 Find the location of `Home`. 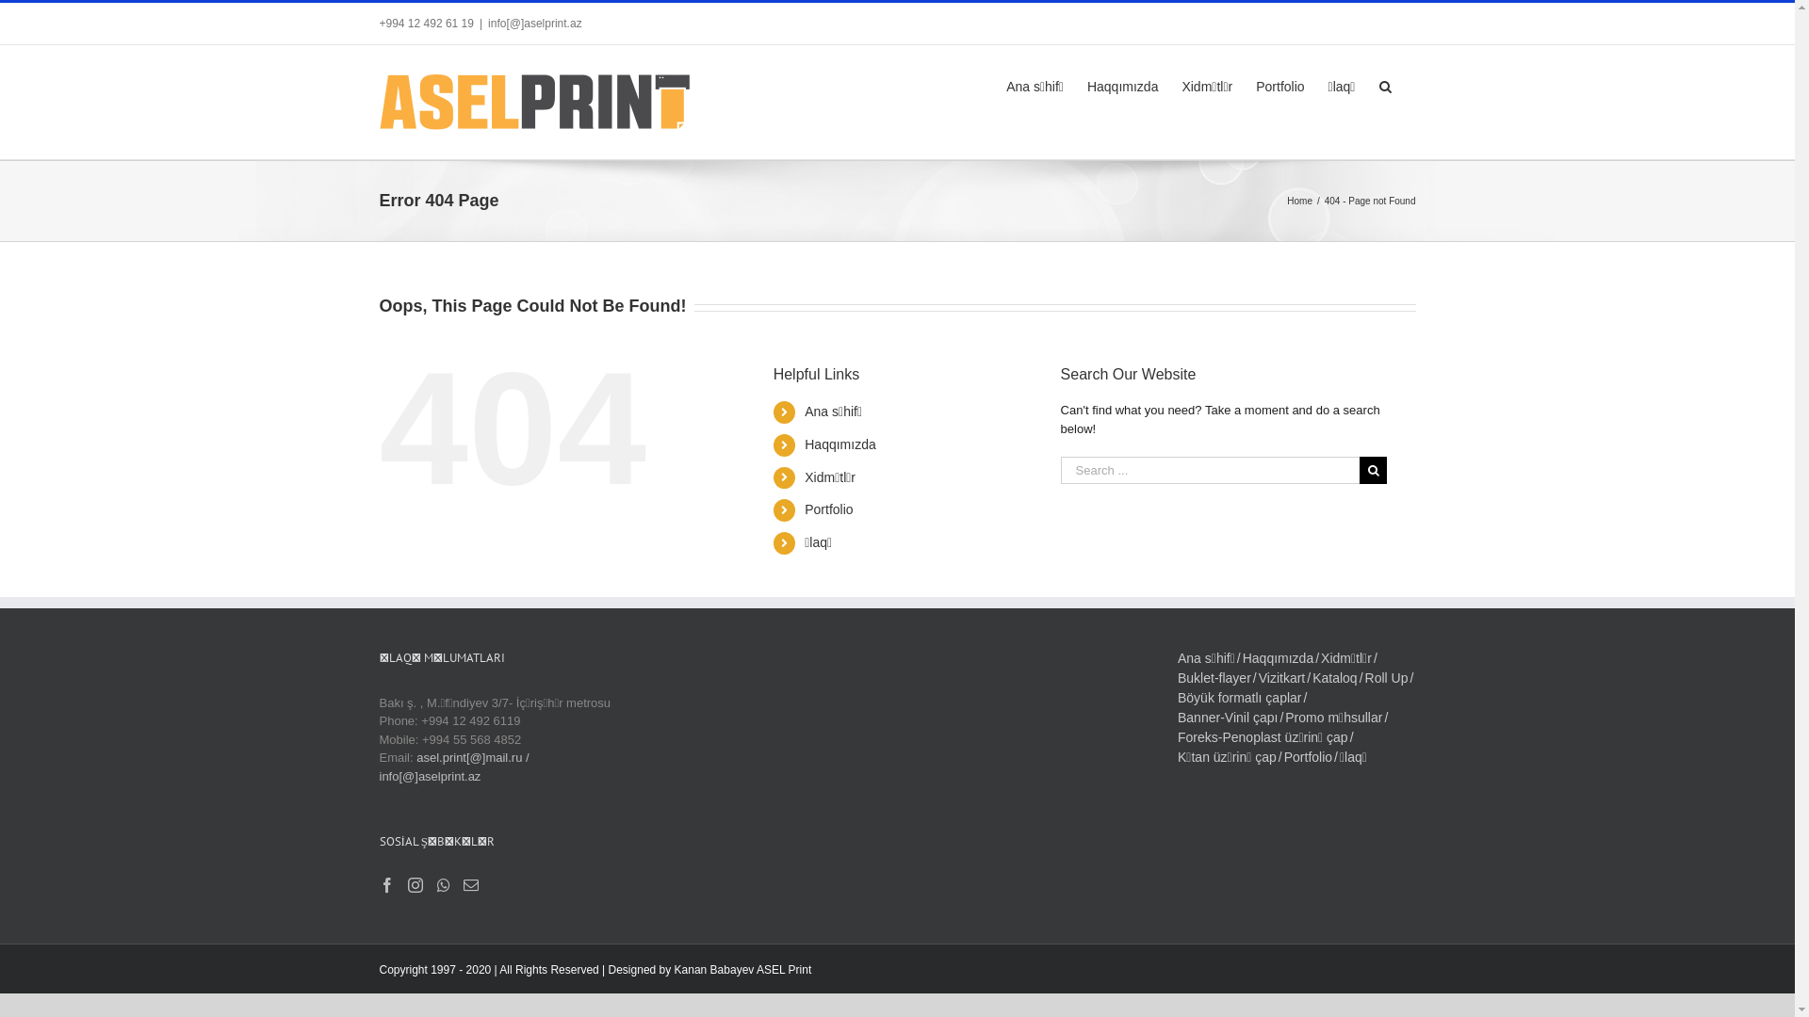

Home is located at coordinates (1300, 202).